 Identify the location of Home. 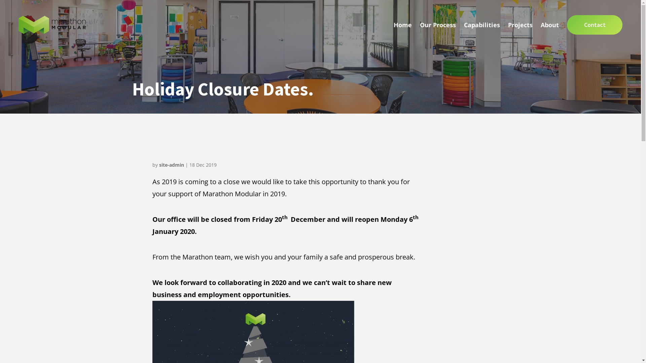
(403, 25).